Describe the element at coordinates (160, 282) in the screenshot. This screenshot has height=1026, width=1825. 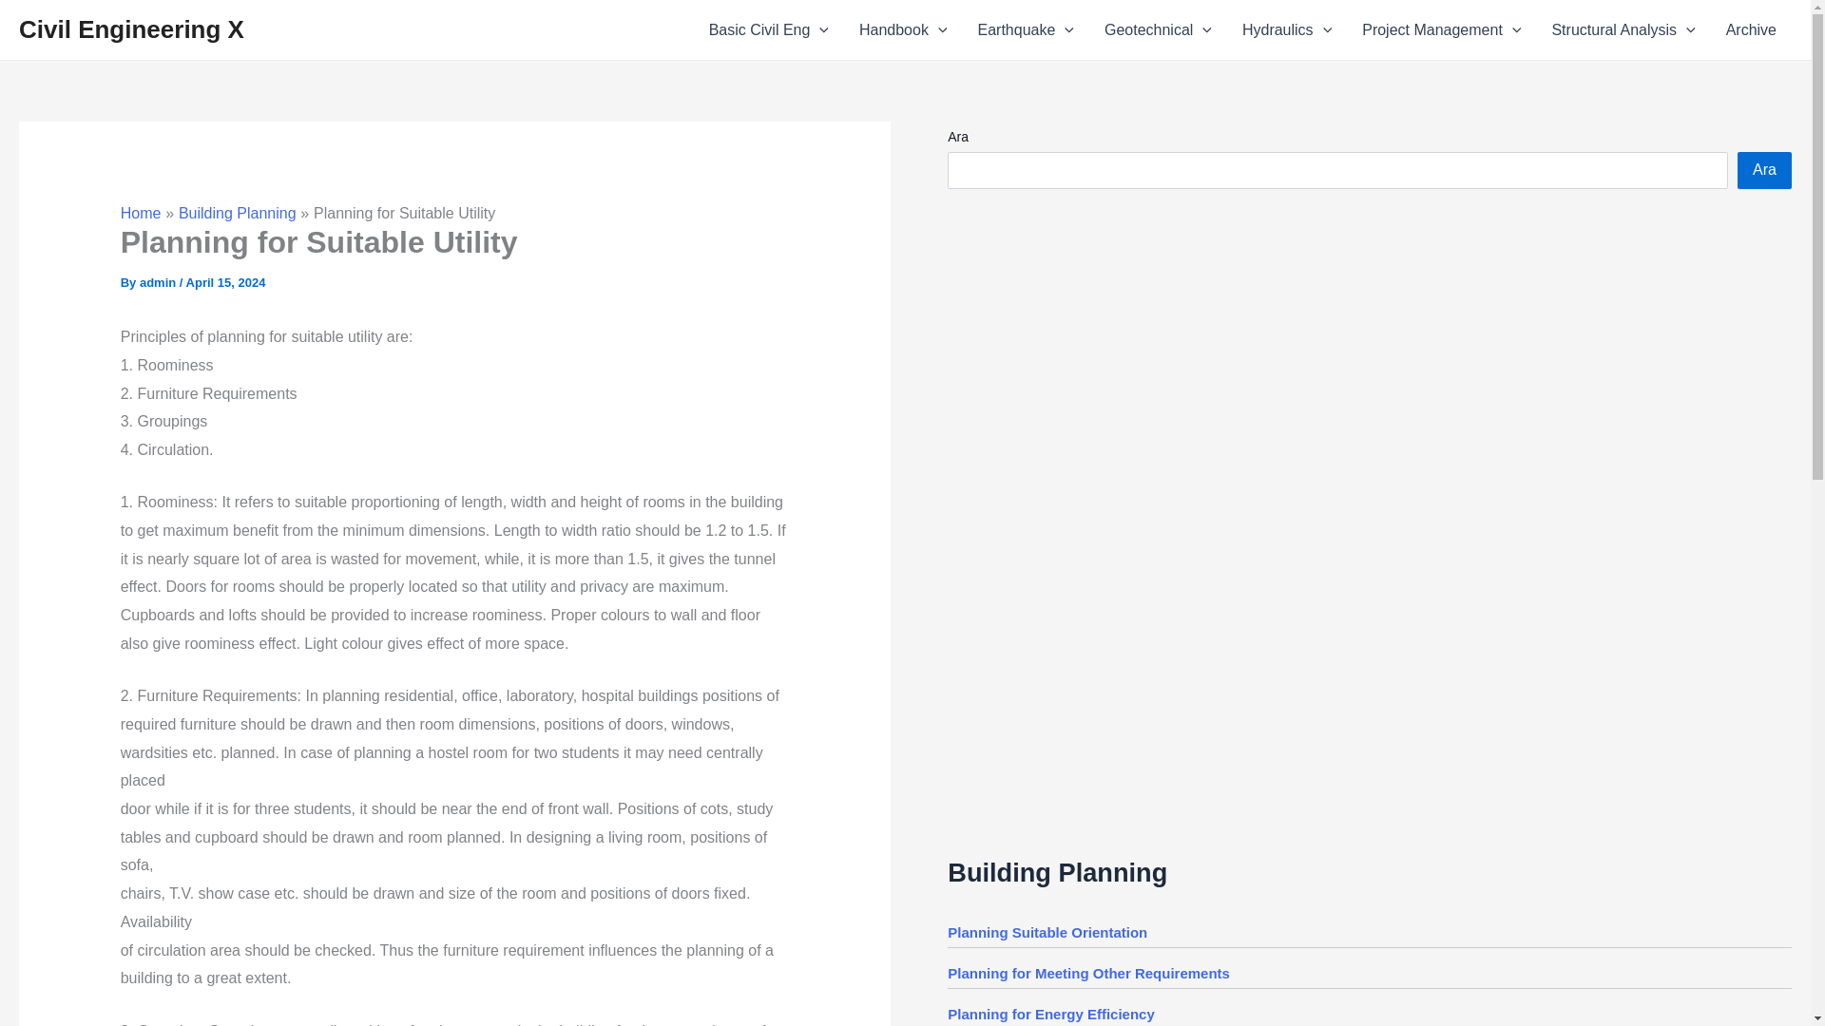
I see `View all posts by admin` at that location.